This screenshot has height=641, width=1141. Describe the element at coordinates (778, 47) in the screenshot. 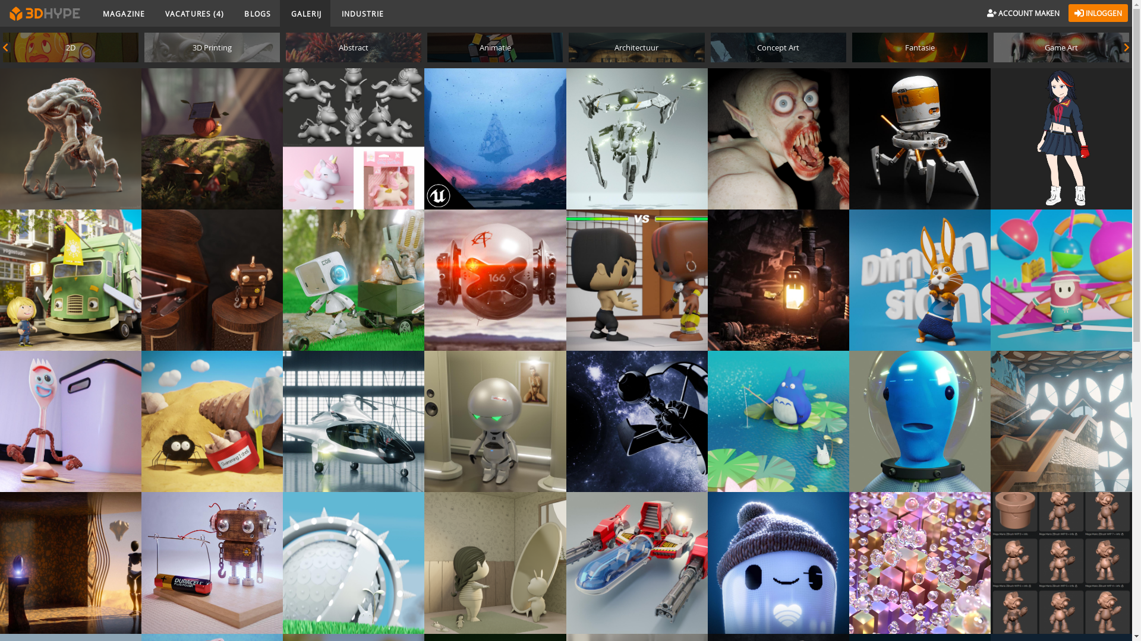

I see `Concept Art` at that location.